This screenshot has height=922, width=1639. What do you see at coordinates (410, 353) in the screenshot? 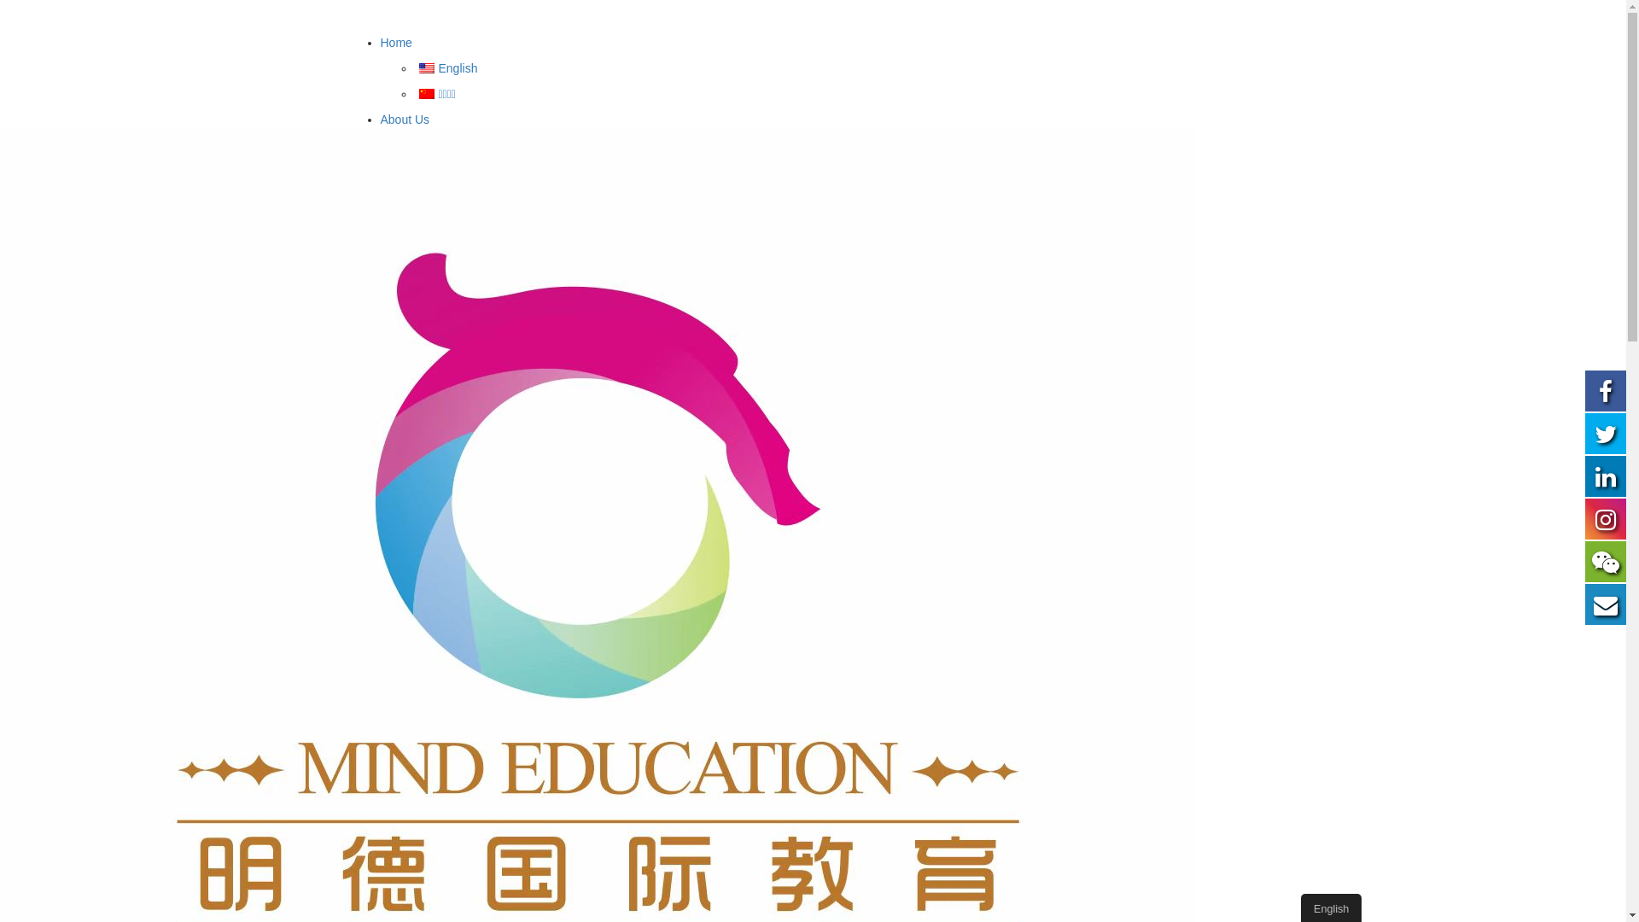
I see `Study Tour` at bounding box center [410, 353].